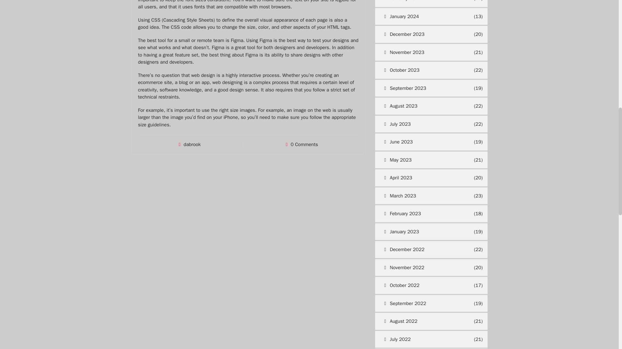 The width and height of the screenshot is (622, 349). I want to click on July 2023, so click(423, 124).